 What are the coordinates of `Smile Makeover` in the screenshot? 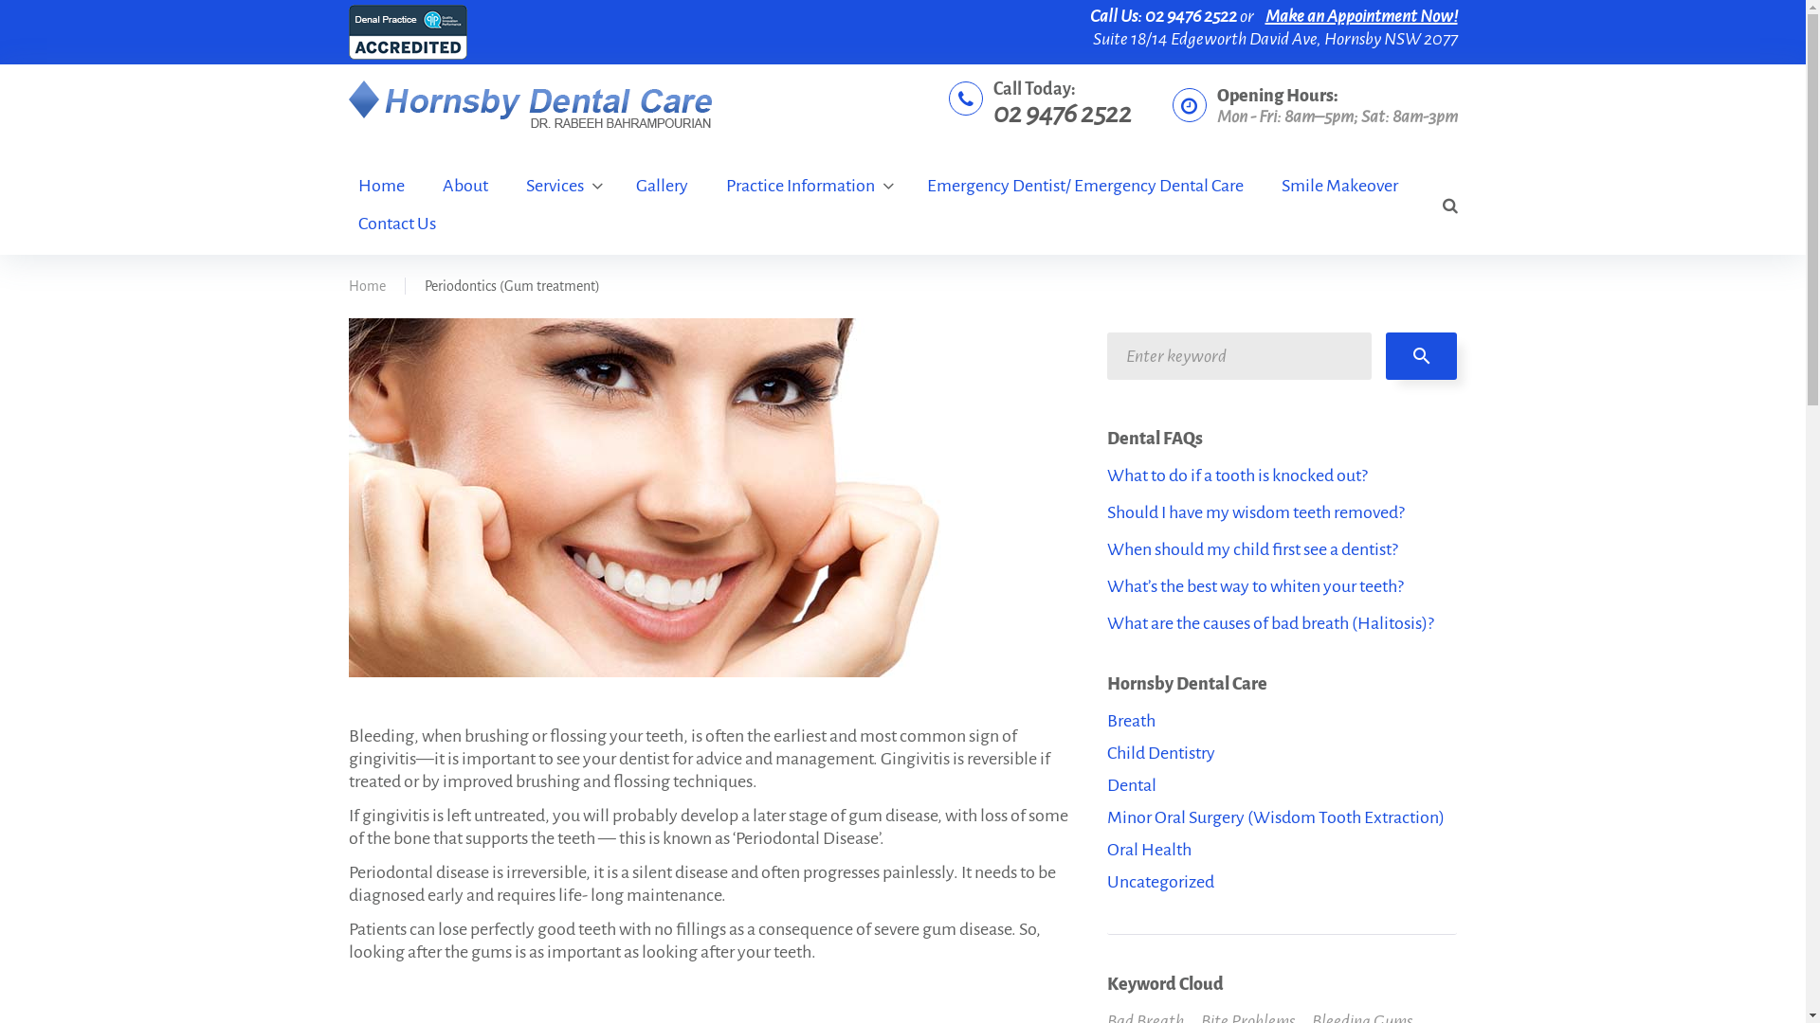 It's located at (1340, 186).